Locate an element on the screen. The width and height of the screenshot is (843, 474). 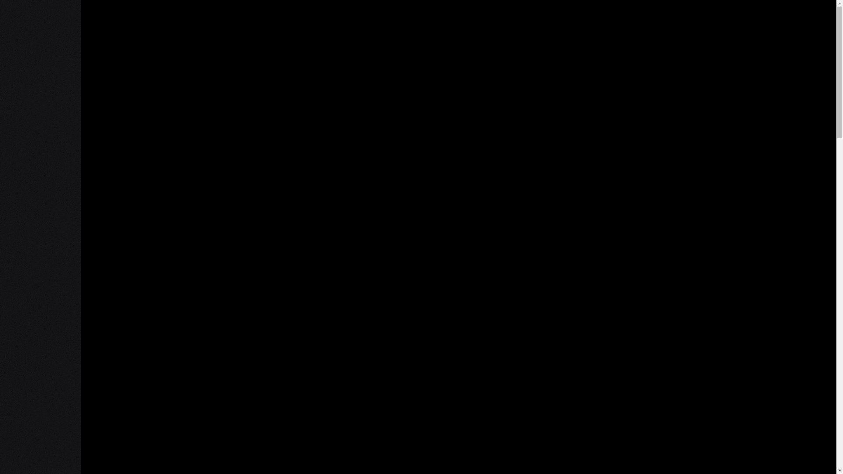
Lecco Fire Station is located at coordinates (458, 75).